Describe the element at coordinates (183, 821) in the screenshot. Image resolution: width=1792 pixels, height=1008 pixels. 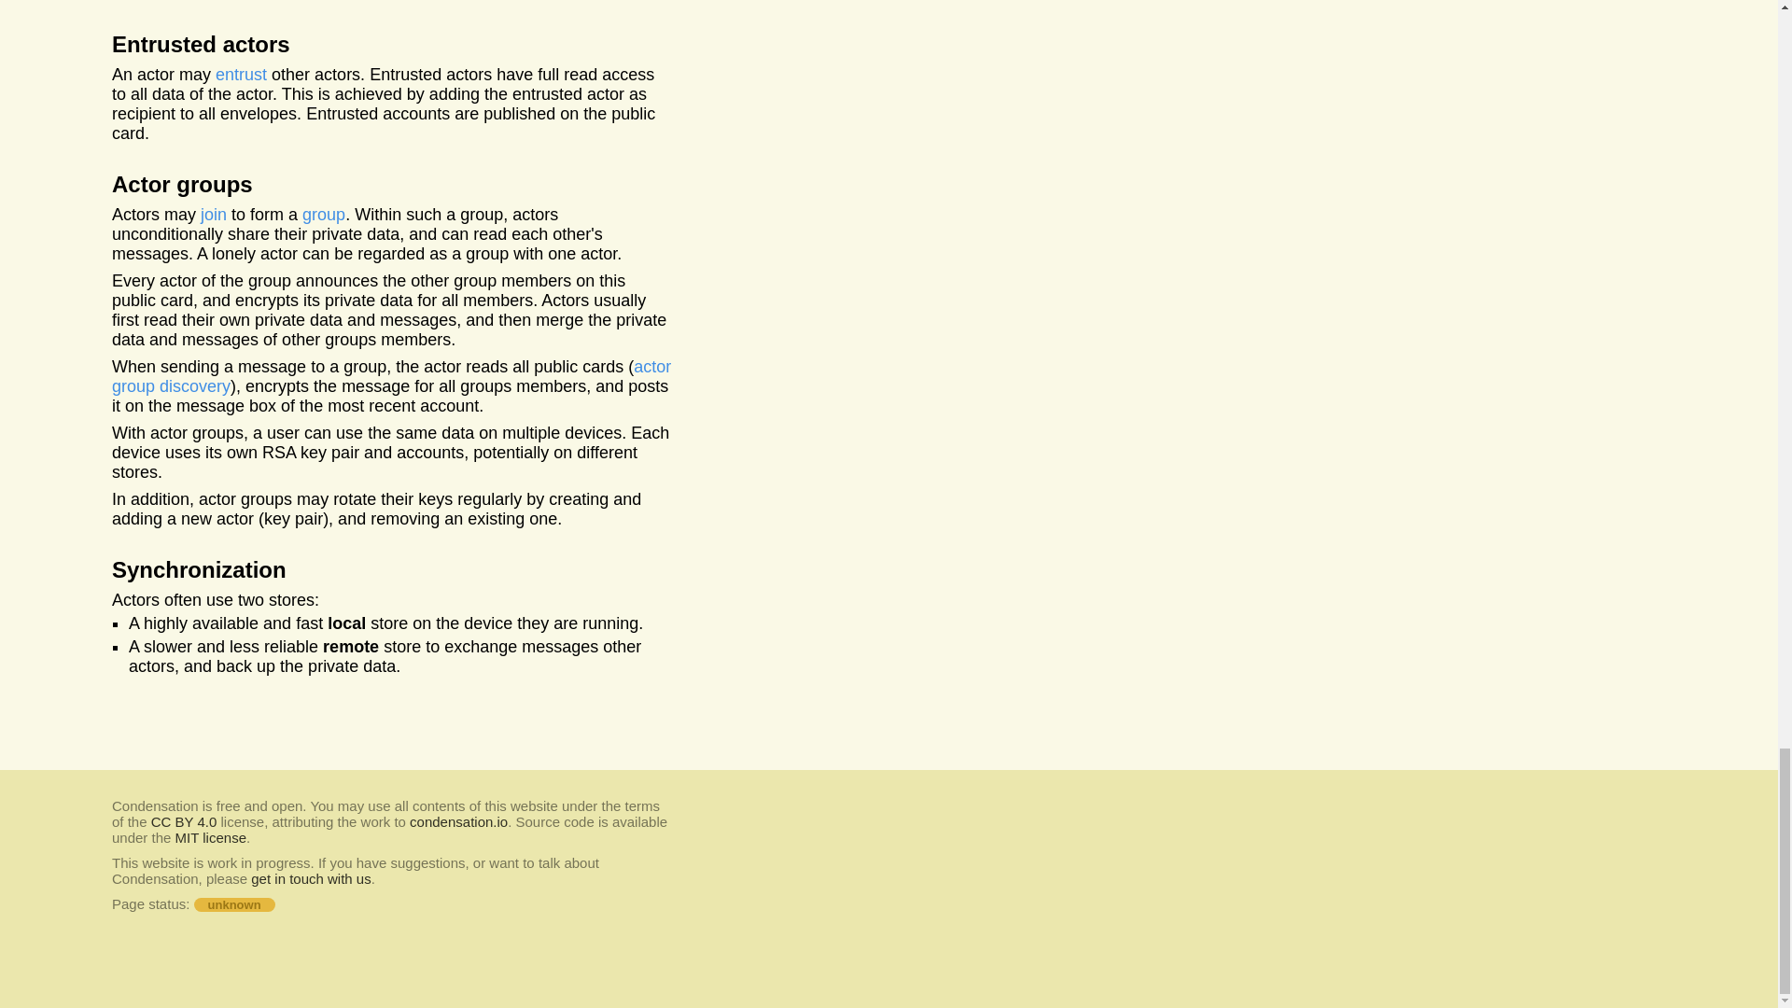
I see `condensation.io` at that location.